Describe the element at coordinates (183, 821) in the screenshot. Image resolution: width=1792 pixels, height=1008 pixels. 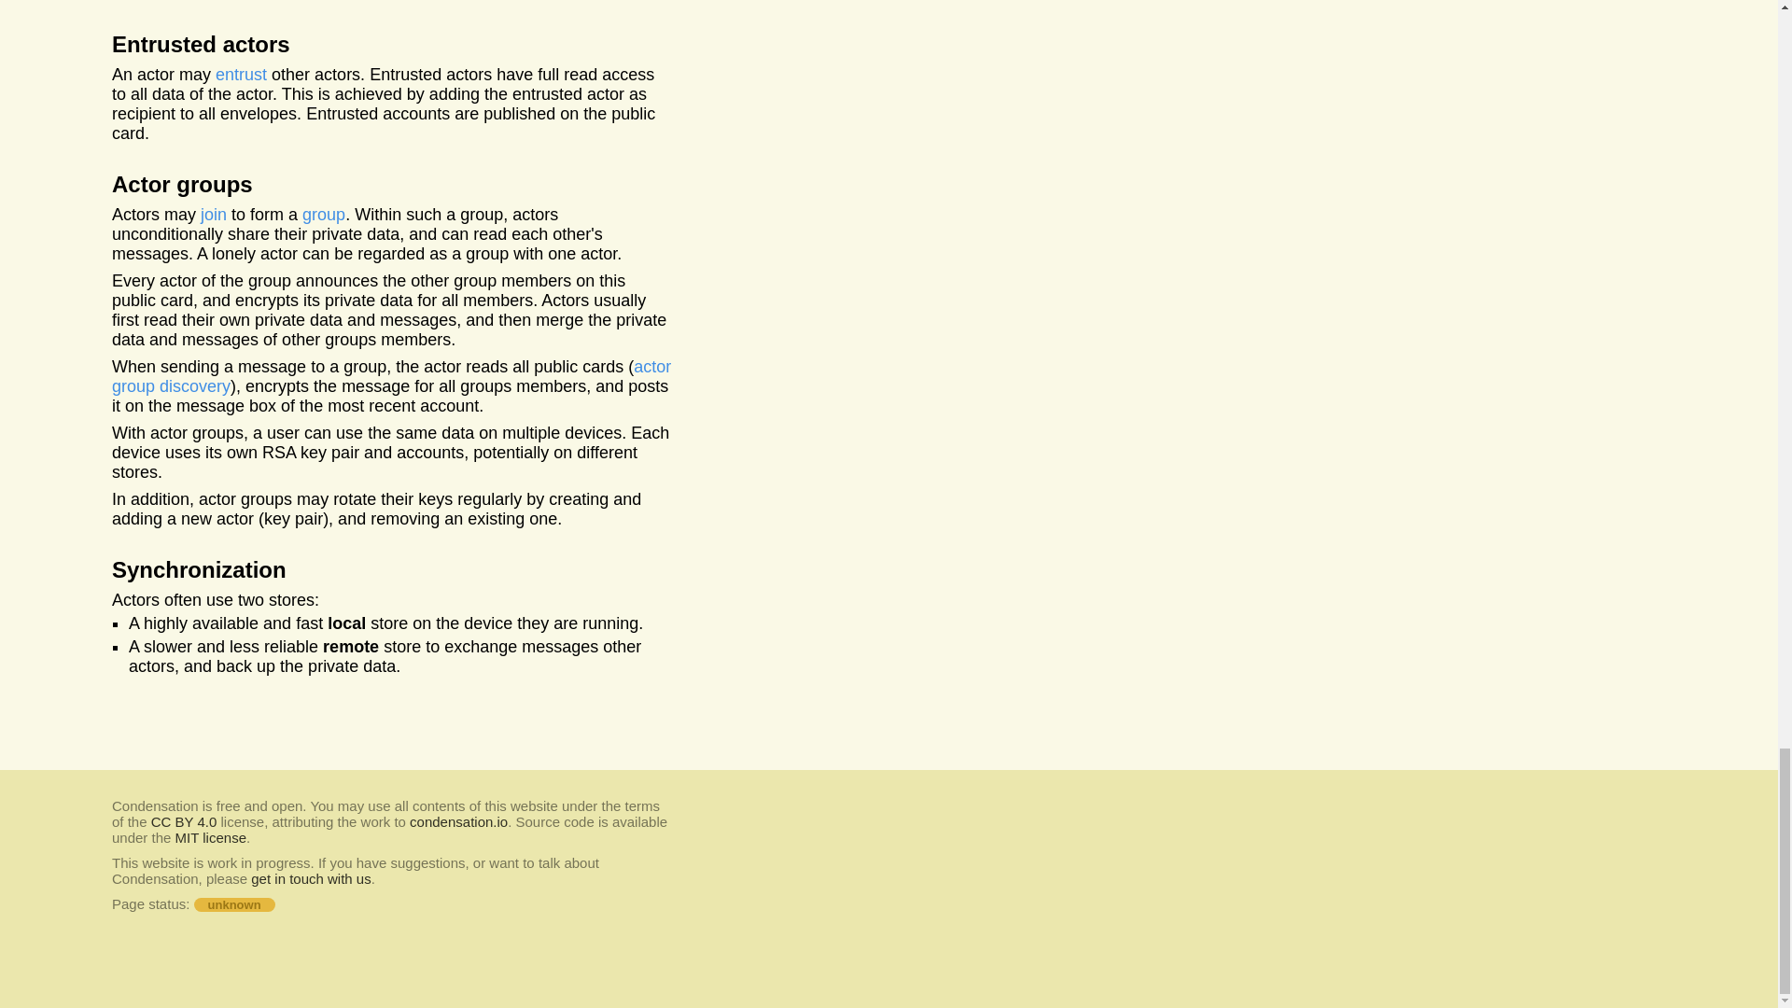
I see `condensation.io` at that location.